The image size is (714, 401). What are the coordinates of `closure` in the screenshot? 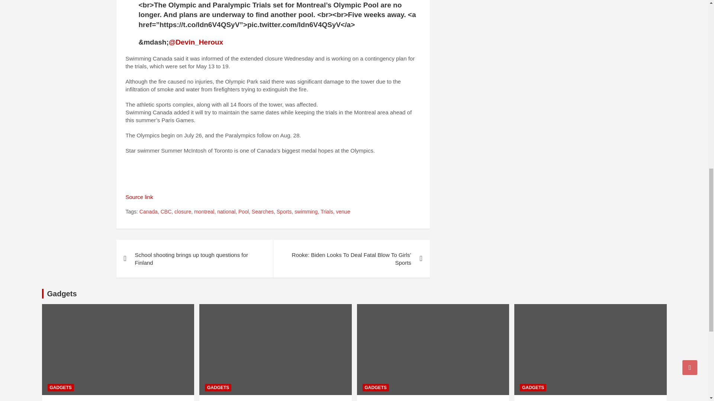 It's located at (183, 212).